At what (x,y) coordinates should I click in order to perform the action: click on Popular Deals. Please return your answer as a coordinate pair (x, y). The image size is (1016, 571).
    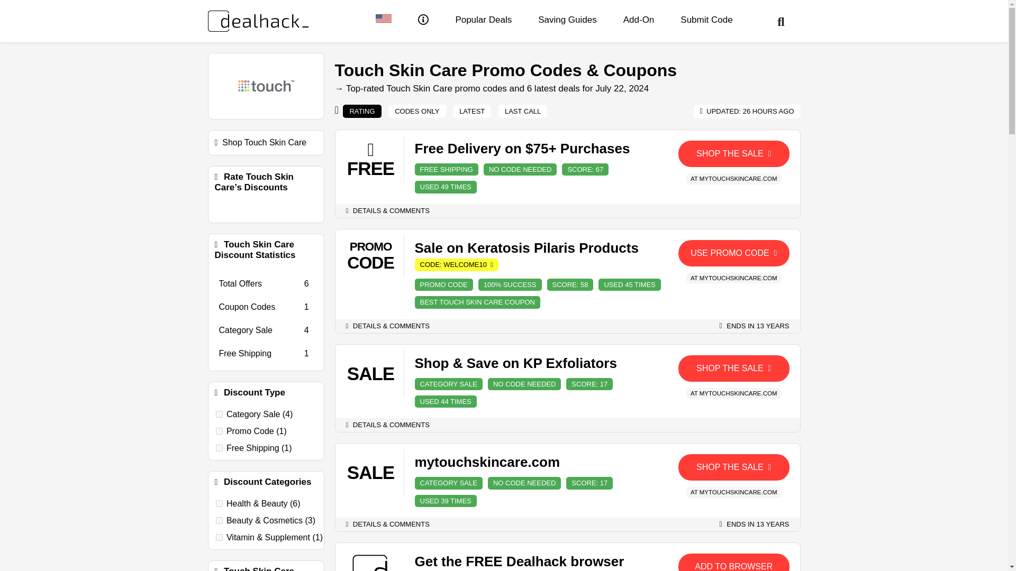
    Looking at the image, I should click on (484, 20).